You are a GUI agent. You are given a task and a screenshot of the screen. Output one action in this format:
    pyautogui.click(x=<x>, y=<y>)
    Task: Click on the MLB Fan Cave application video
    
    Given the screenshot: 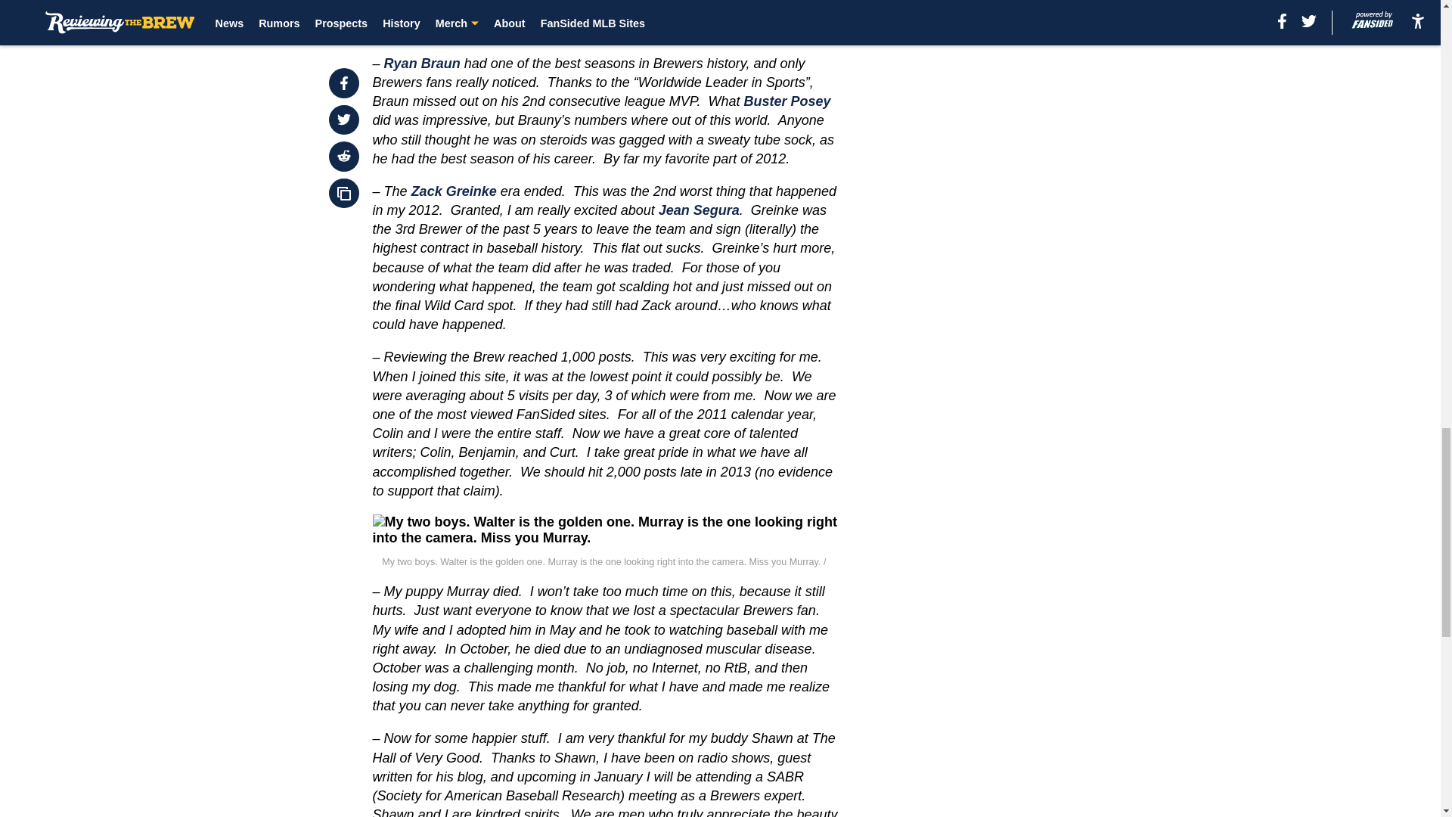 What is the action you would take?
    pyautogui.click(x=634, y=30)
    